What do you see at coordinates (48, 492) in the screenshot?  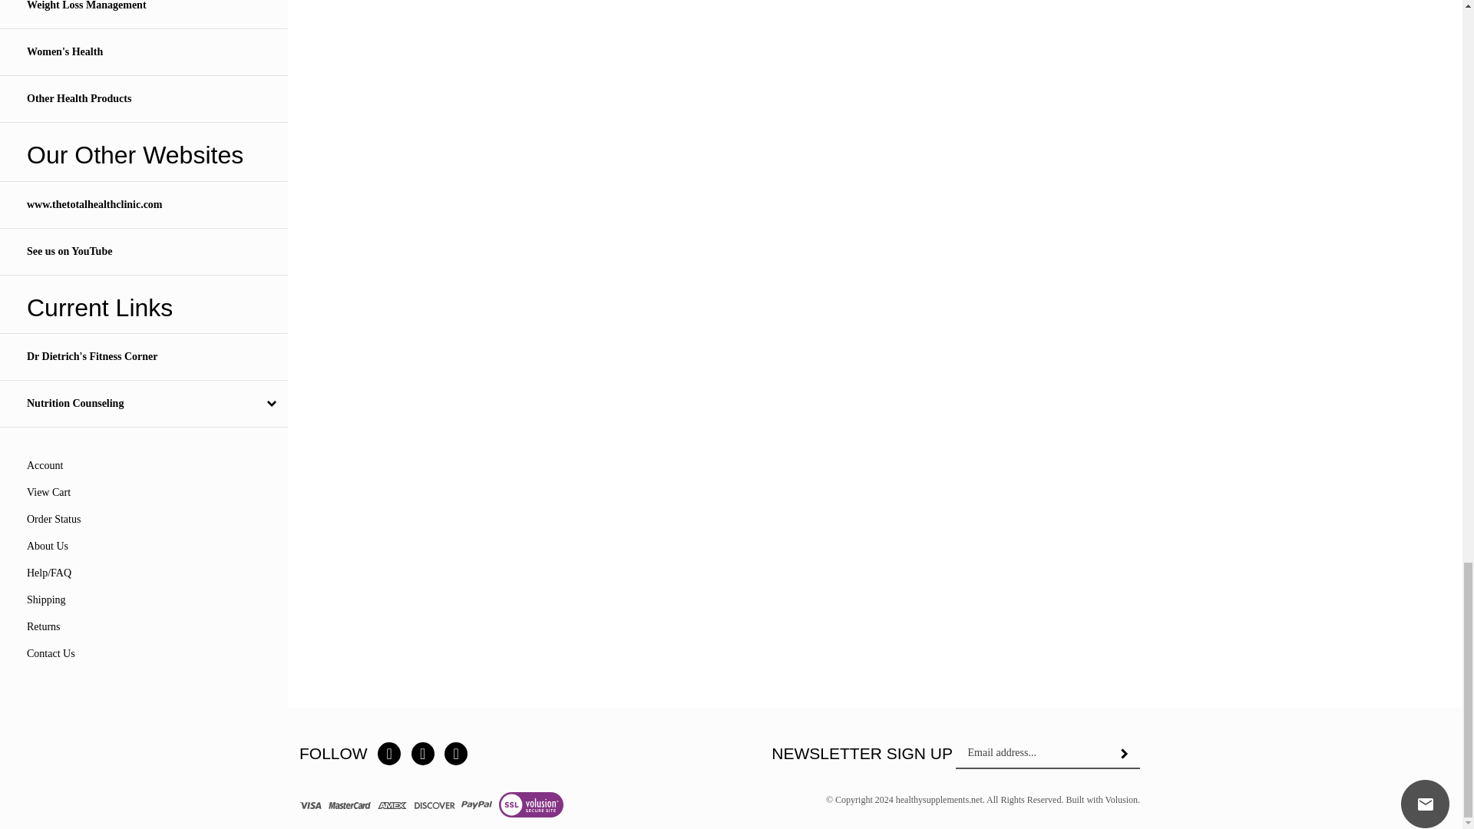 I see `View Cart` at bounding box center [48, 492].